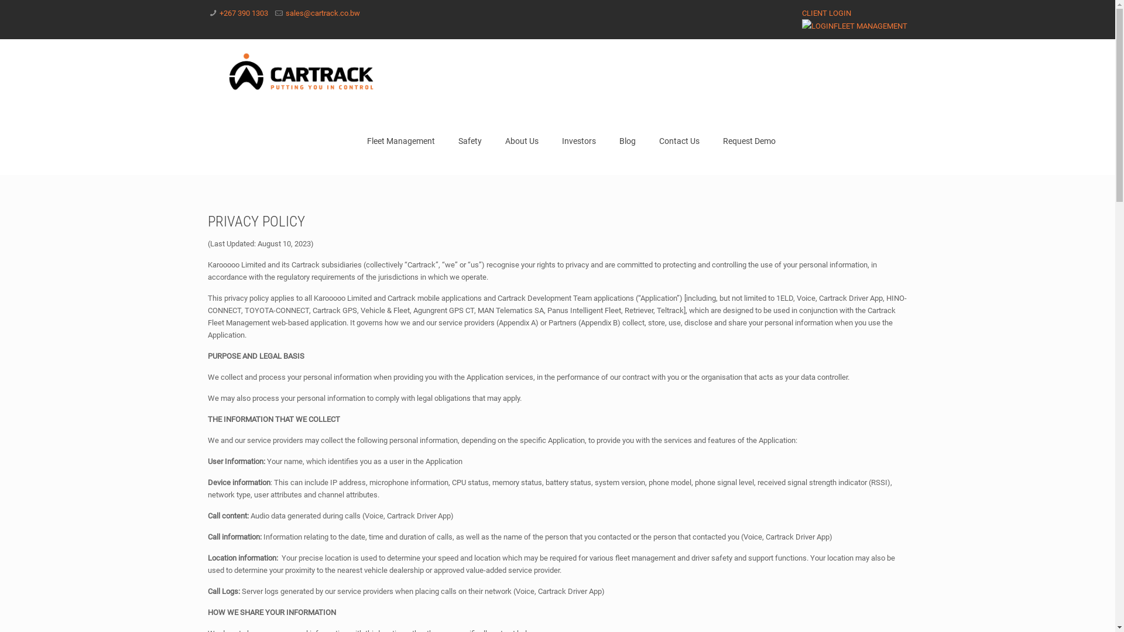 The height and width of the screenshot is (632, 1124). I want to click on Request Demo, so click(749, 141).